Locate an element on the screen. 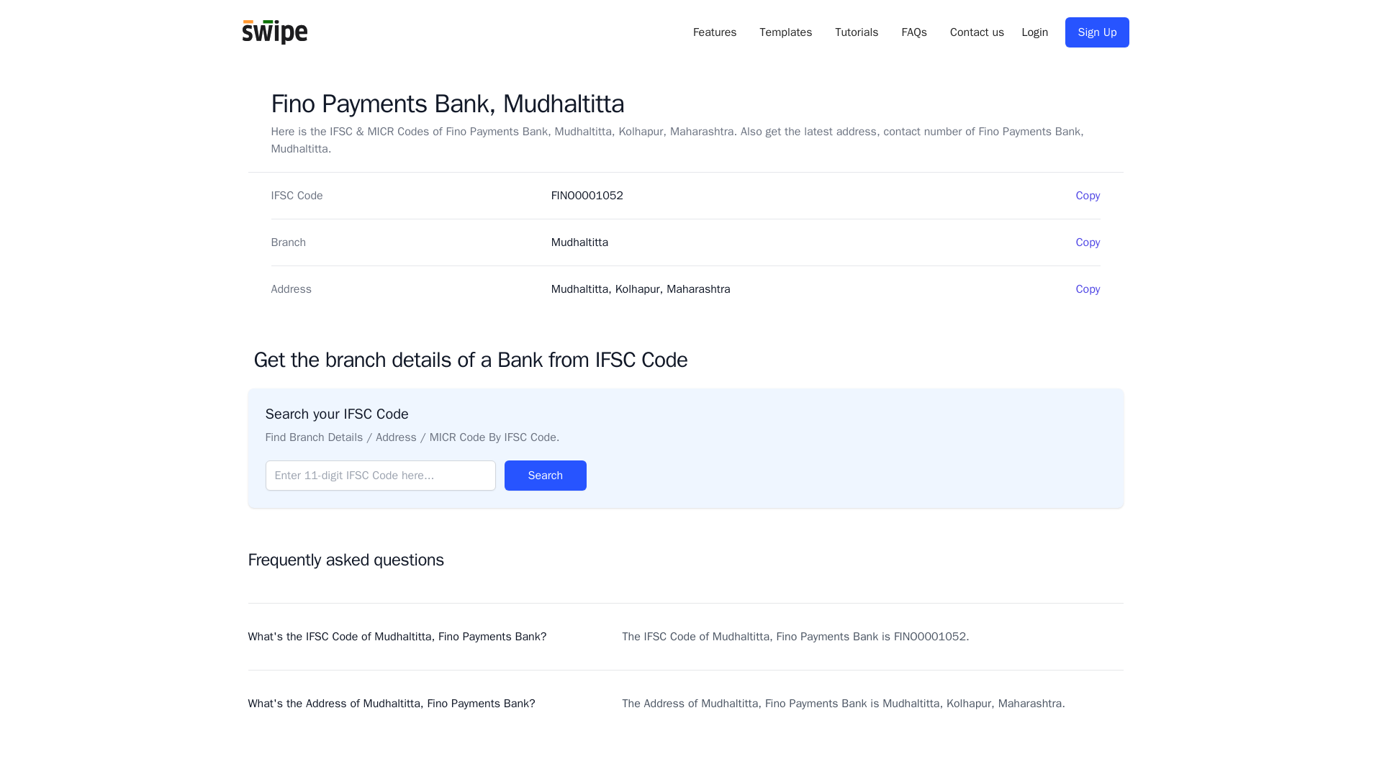  Login is located at coordinates (1034, 32).